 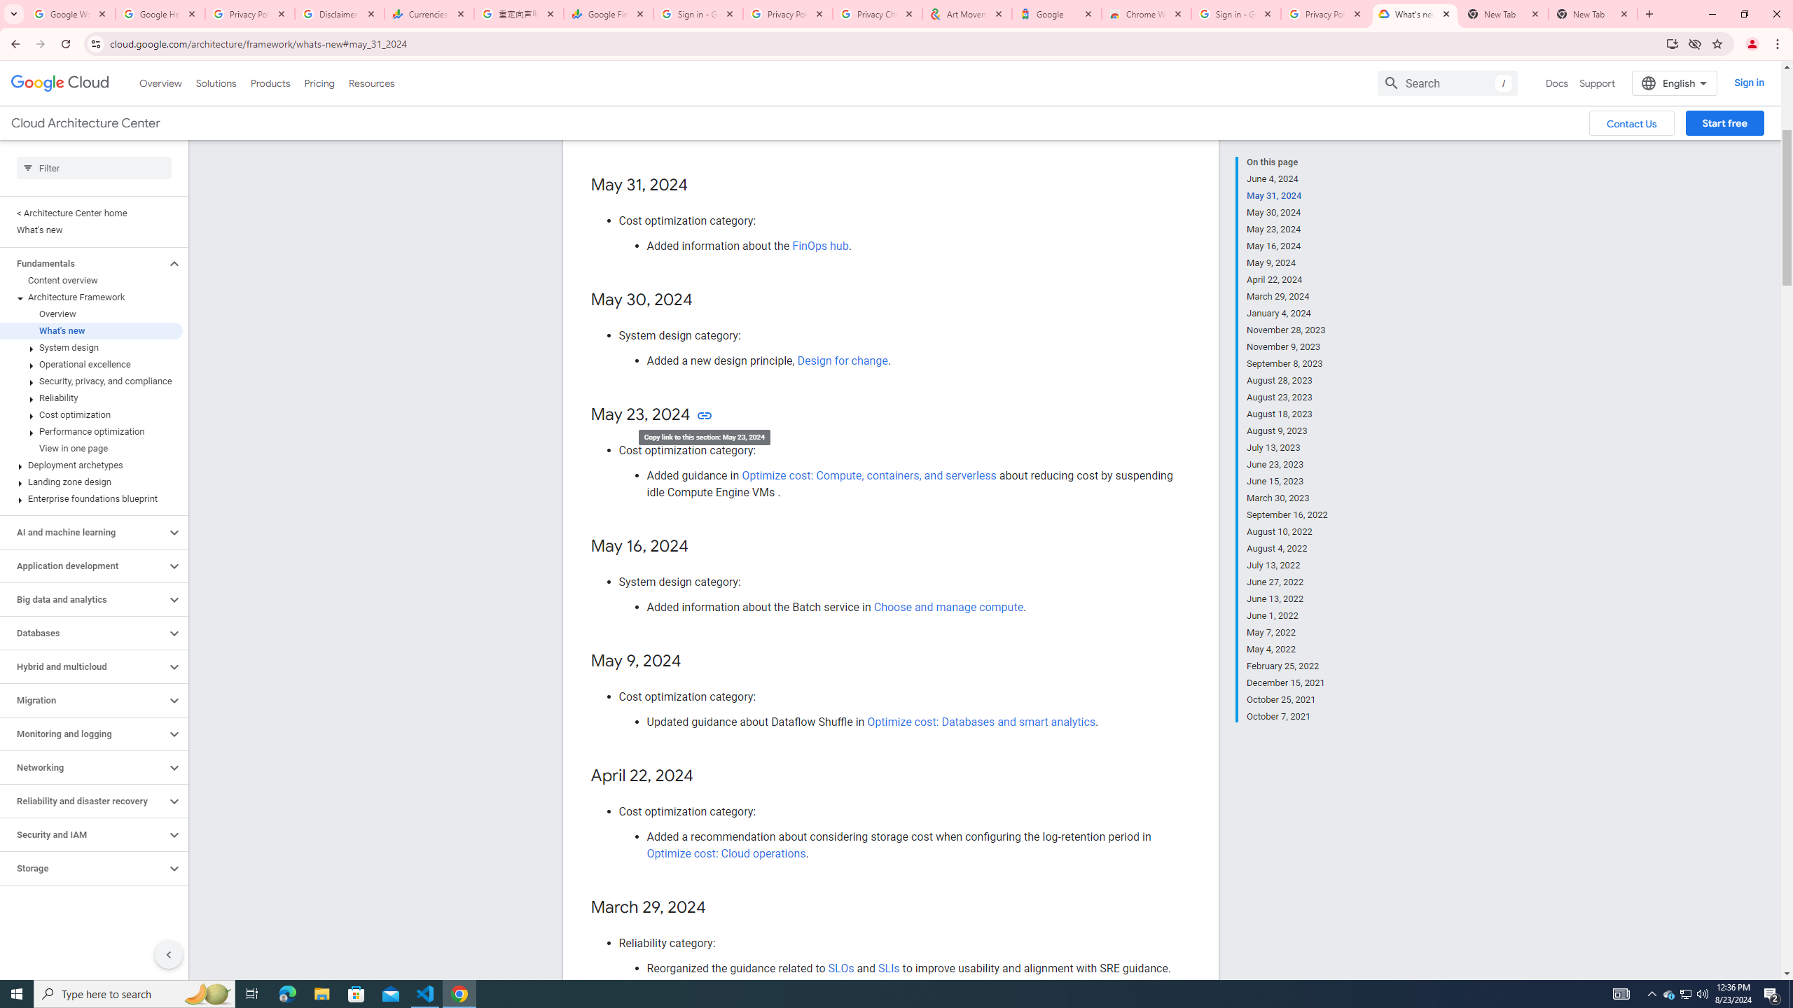 What do you see at coordinates (1287, 465) in the screenshot?
I see `June 23, 2023` at bounding box center [1287, 465].